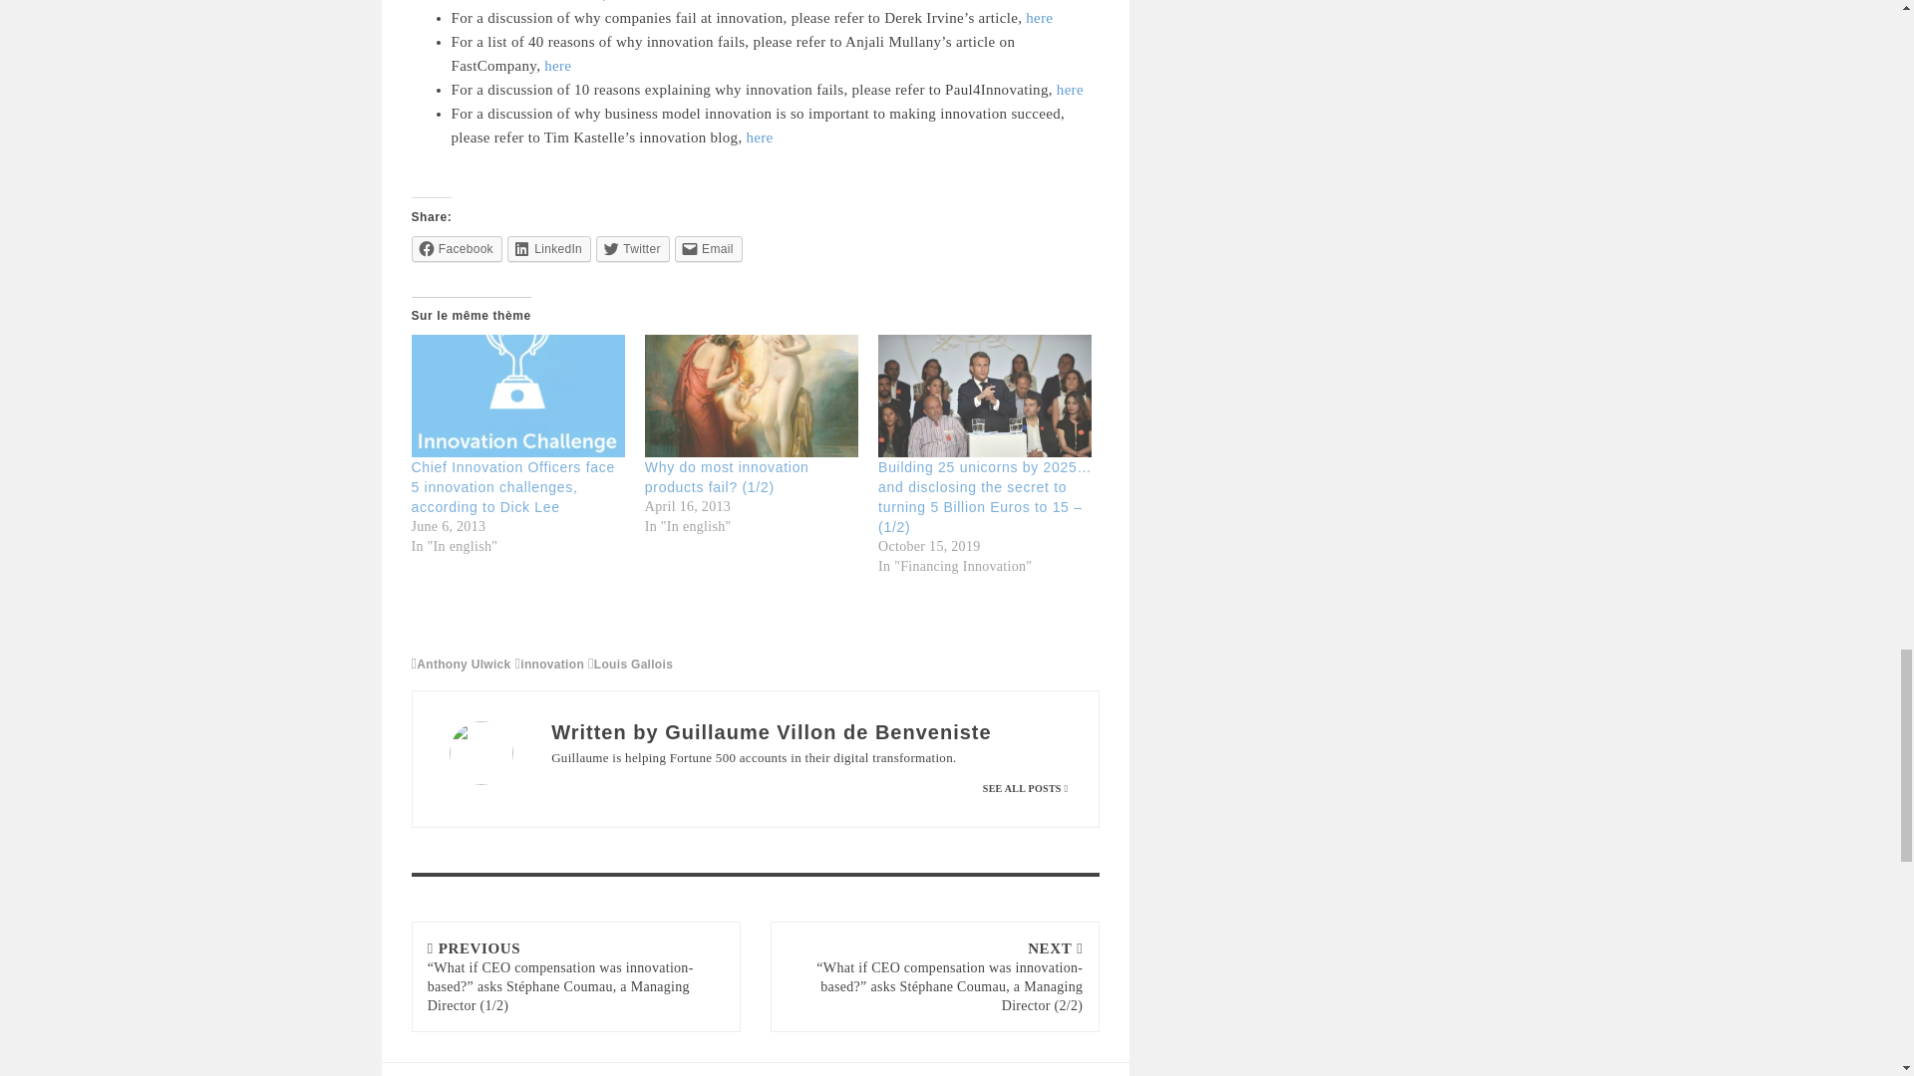 Image resolution: width=1914 pixels, height=1076 pixels. Describe the element at coordinates (457, 249) in the screenshot. I see `Facebook` at that location.